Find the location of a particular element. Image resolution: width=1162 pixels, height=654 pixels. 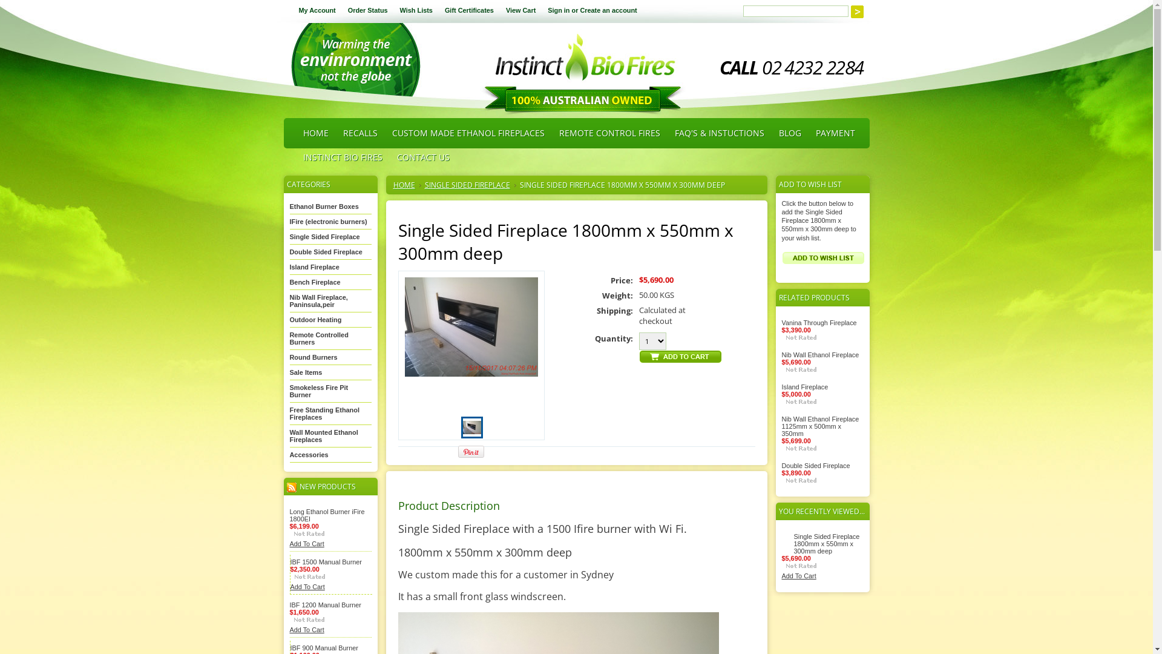

Long Ethanol Burner iFire 1800EI is located at coordinates (327, 515).